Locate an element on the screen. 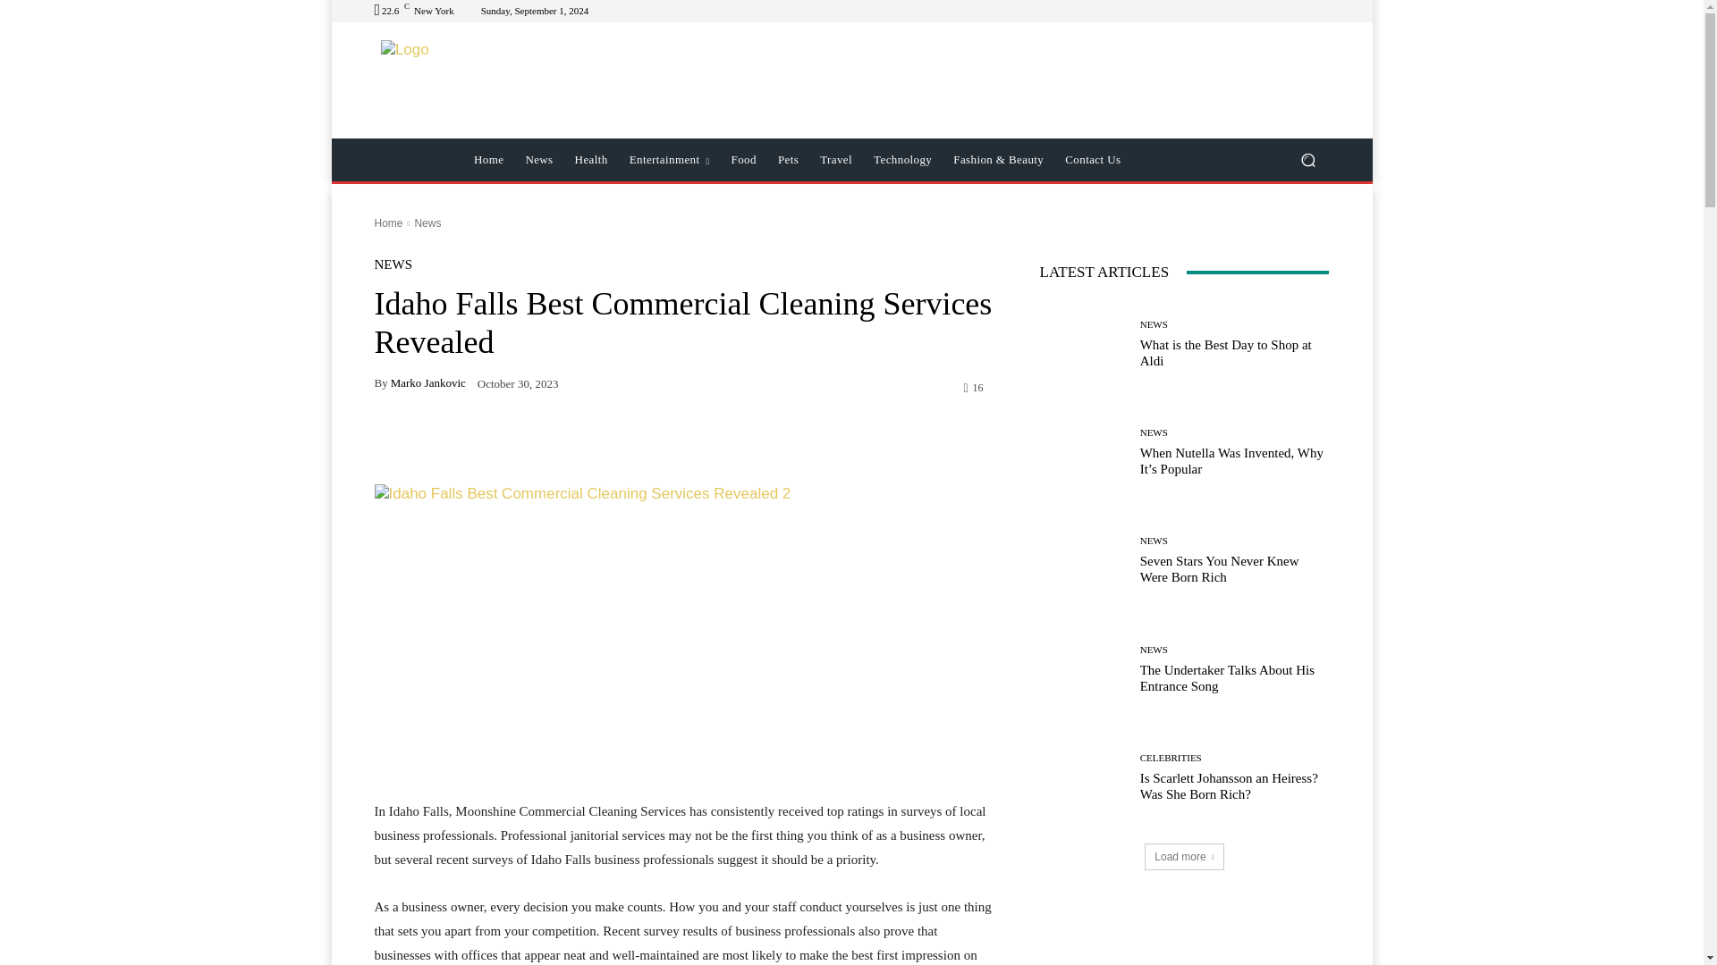 The width and height of the screenshot is (1717, 965). h2 is located at coordinates (503, 80).